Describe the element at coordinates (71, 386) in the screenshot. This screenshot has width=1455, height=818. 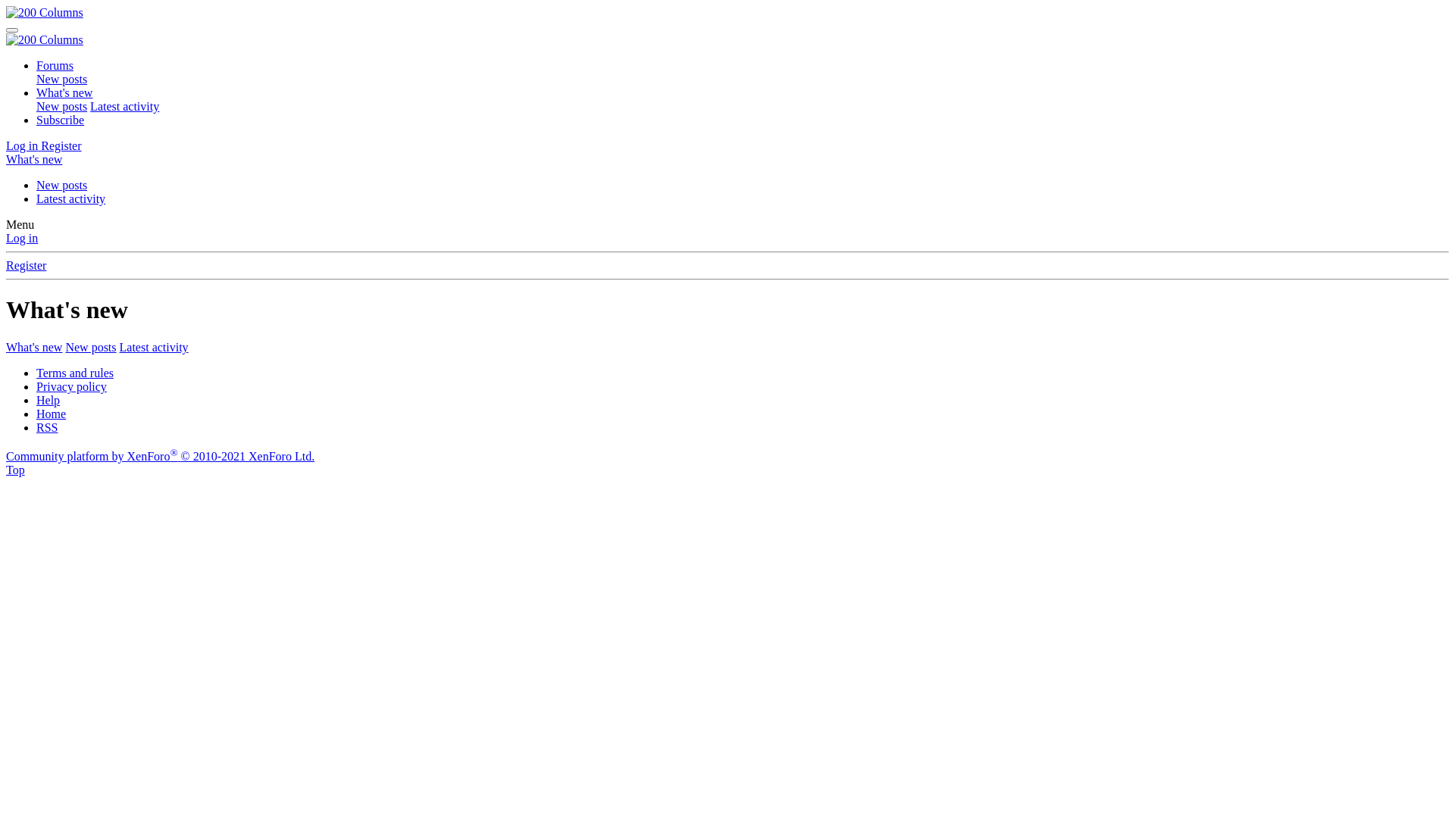
I see `Privacy policy` at that location.